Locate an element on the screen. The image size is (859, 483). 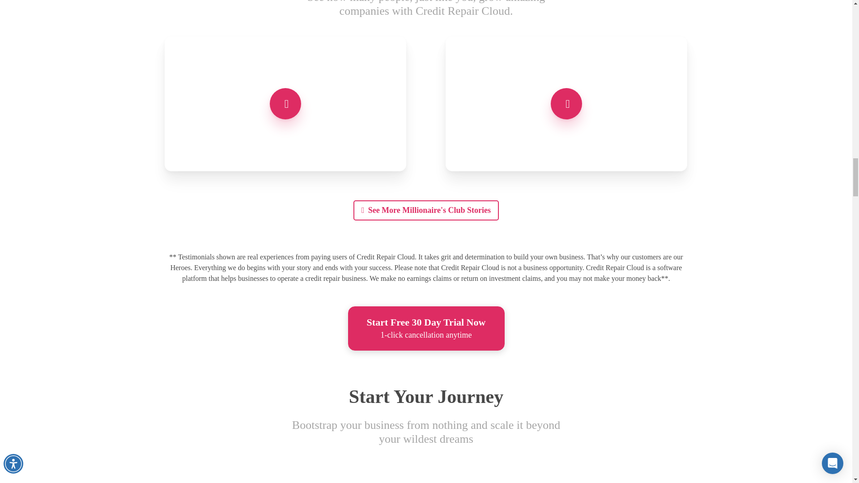
See More Millionaire's Club Stories is located at coordinates (426, 210).